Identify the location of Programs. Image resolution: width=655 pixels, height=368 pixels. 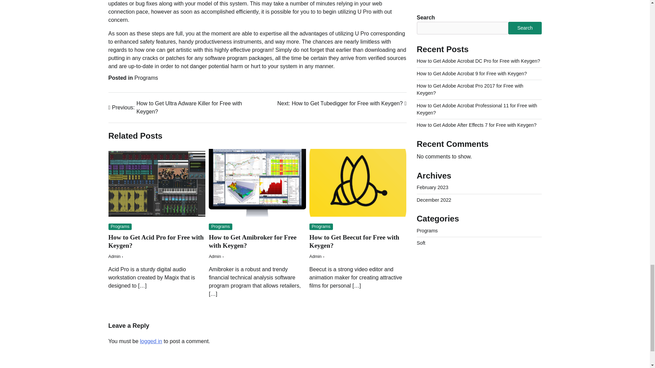
(321, 227).